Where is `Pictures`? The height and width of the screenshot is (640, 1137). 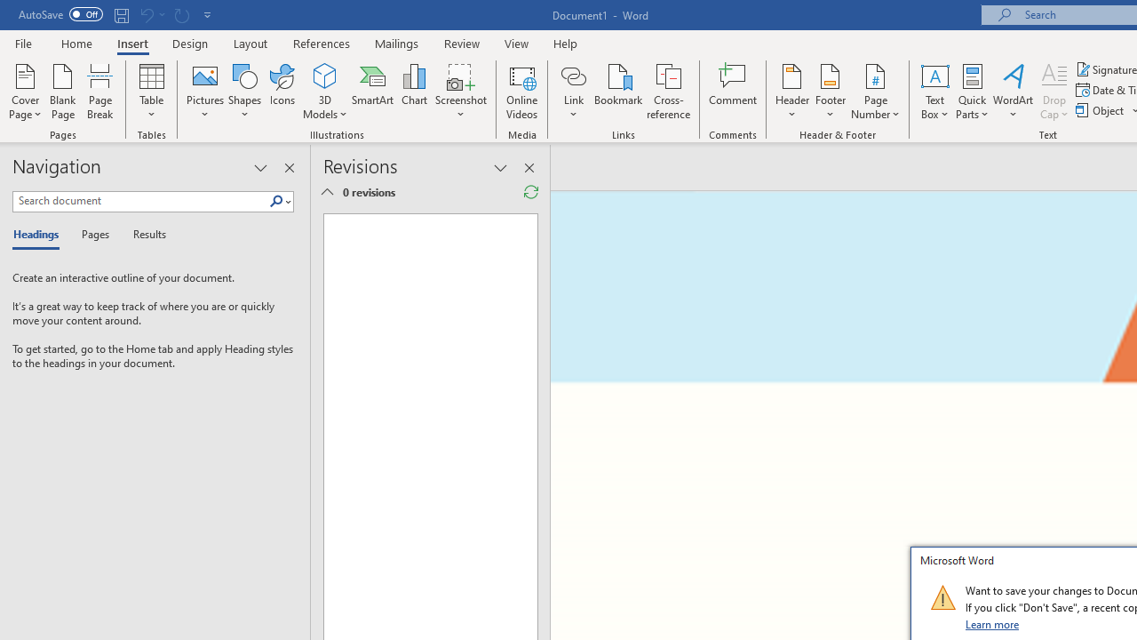
Pictures is located at coordinates (204, 91).